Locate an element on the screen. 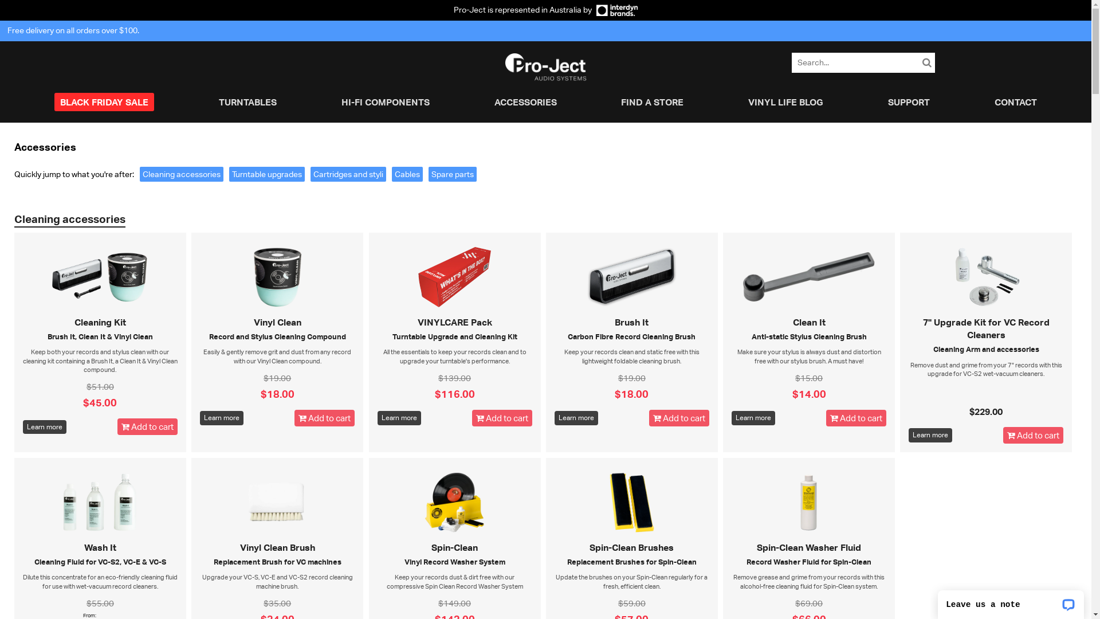  Spare parts is located at coordinates (453, 174).